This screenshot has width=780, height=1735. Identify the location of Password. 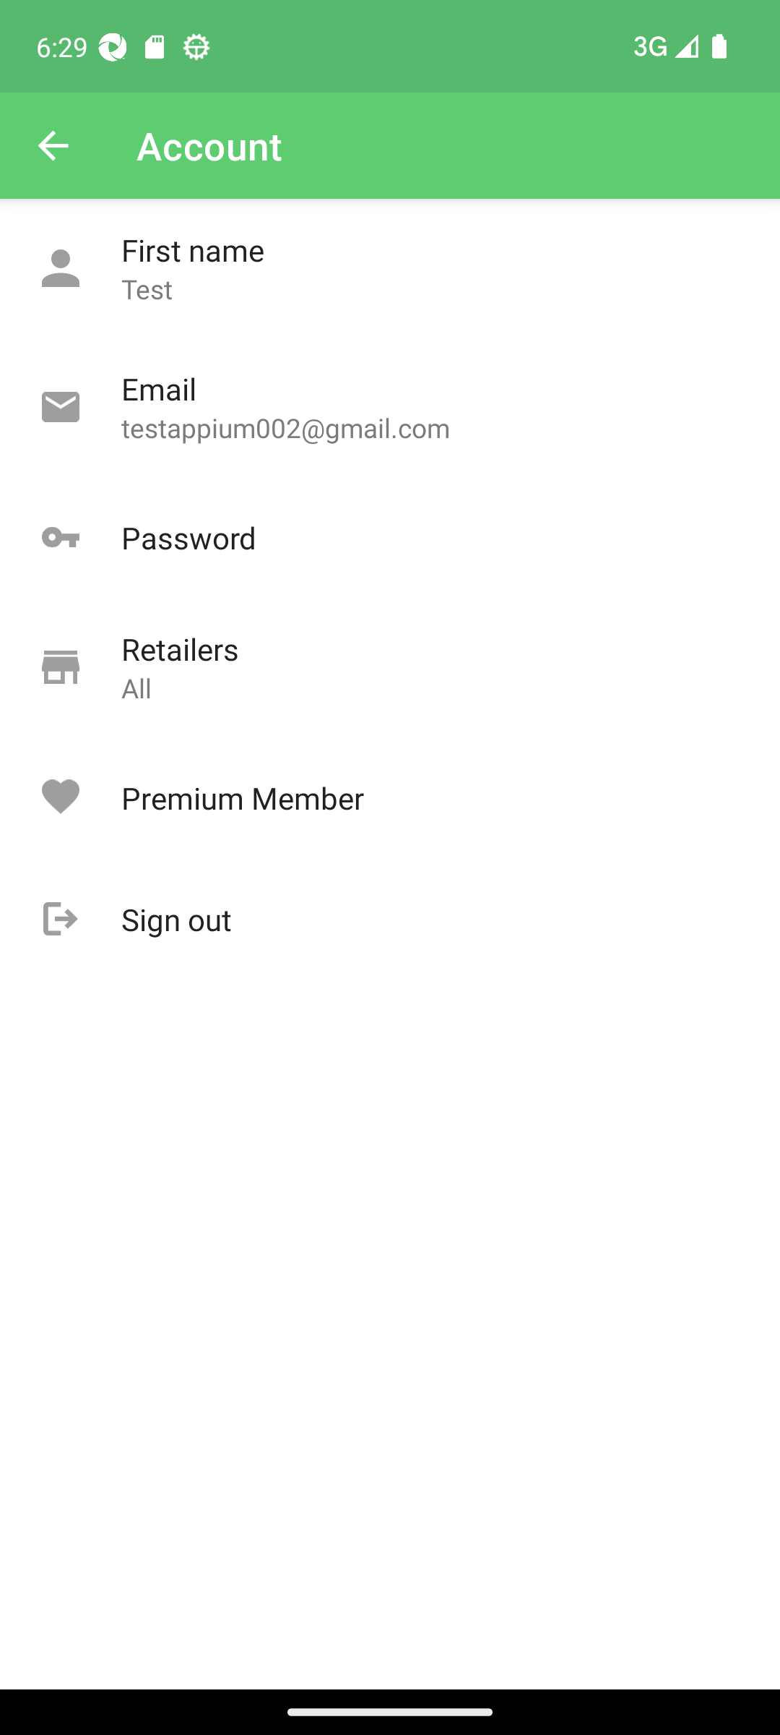
(390, 538).